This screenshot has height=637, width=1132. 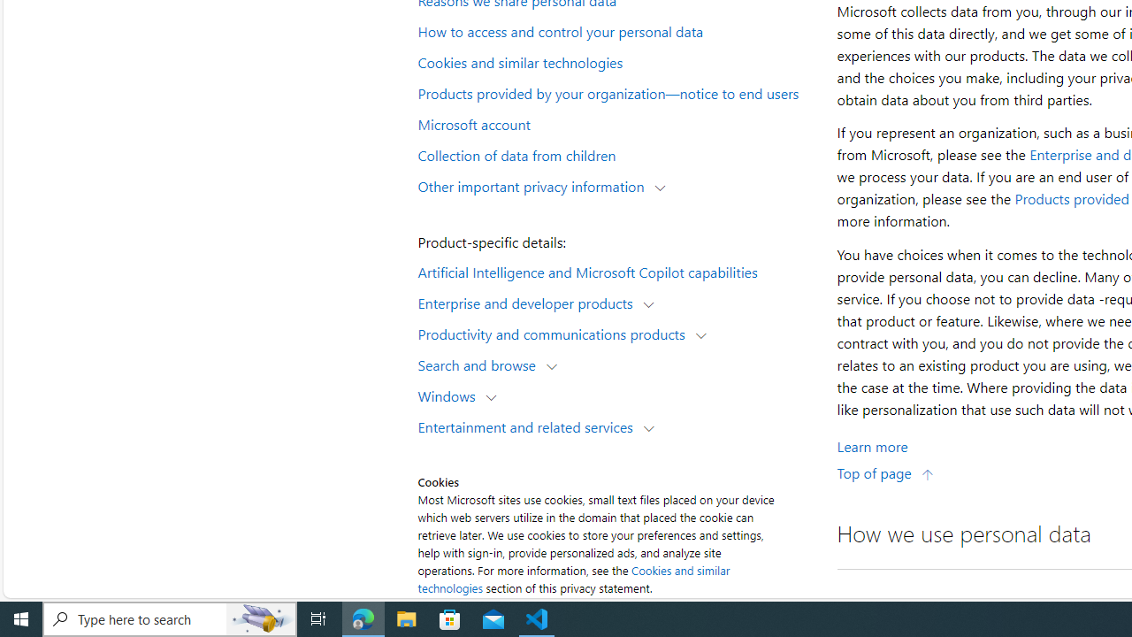 What do you see at coordinates (535, 186) in the screenshot?
I see `Other important privacy information` at bounding box center [535, 186].